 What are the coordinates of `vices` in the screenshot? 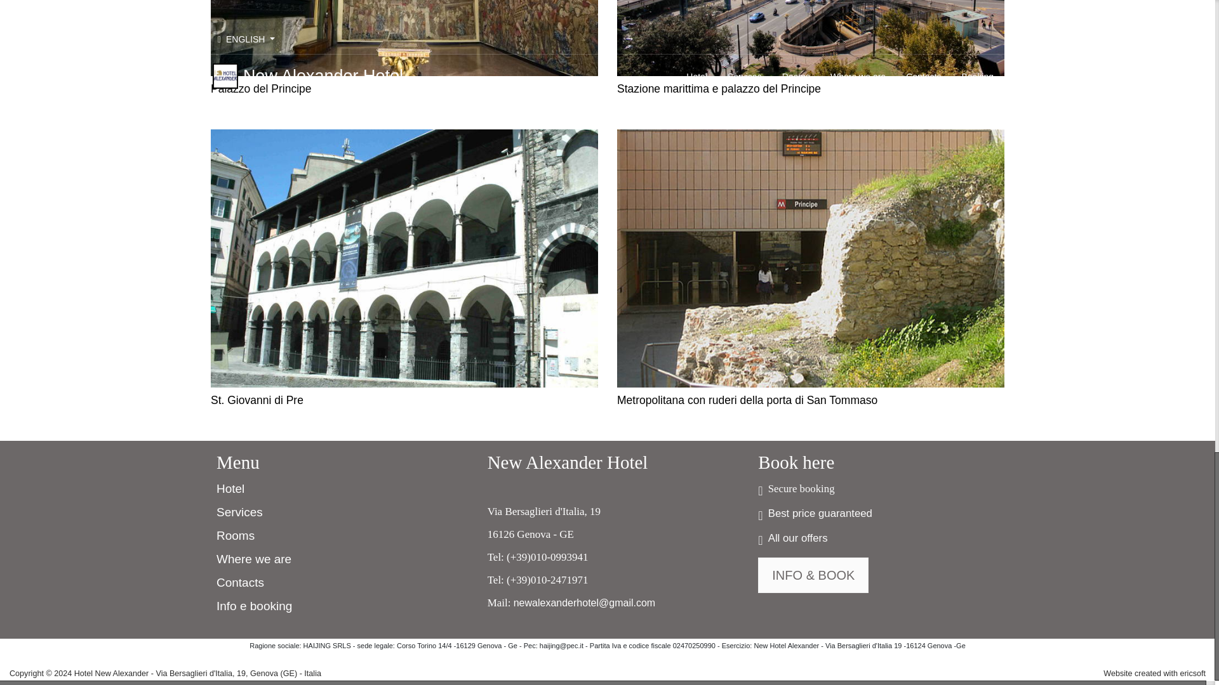 It's located at (249, 512).